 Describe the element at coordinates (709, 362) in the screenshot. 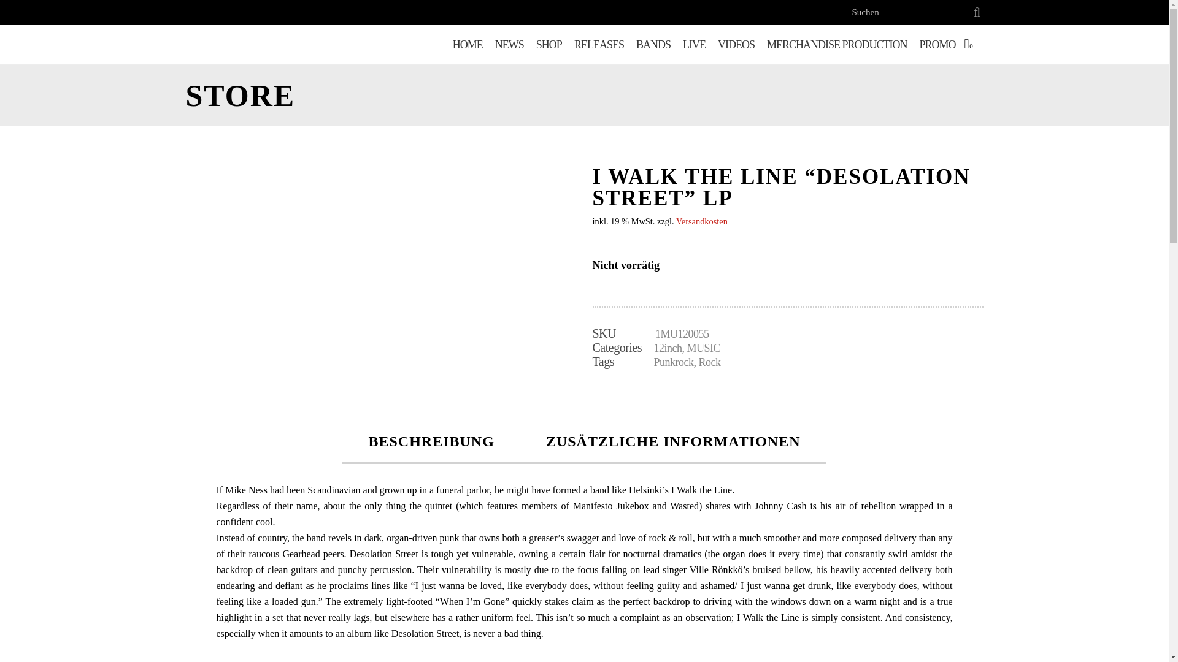

I see `Rock` at that location.